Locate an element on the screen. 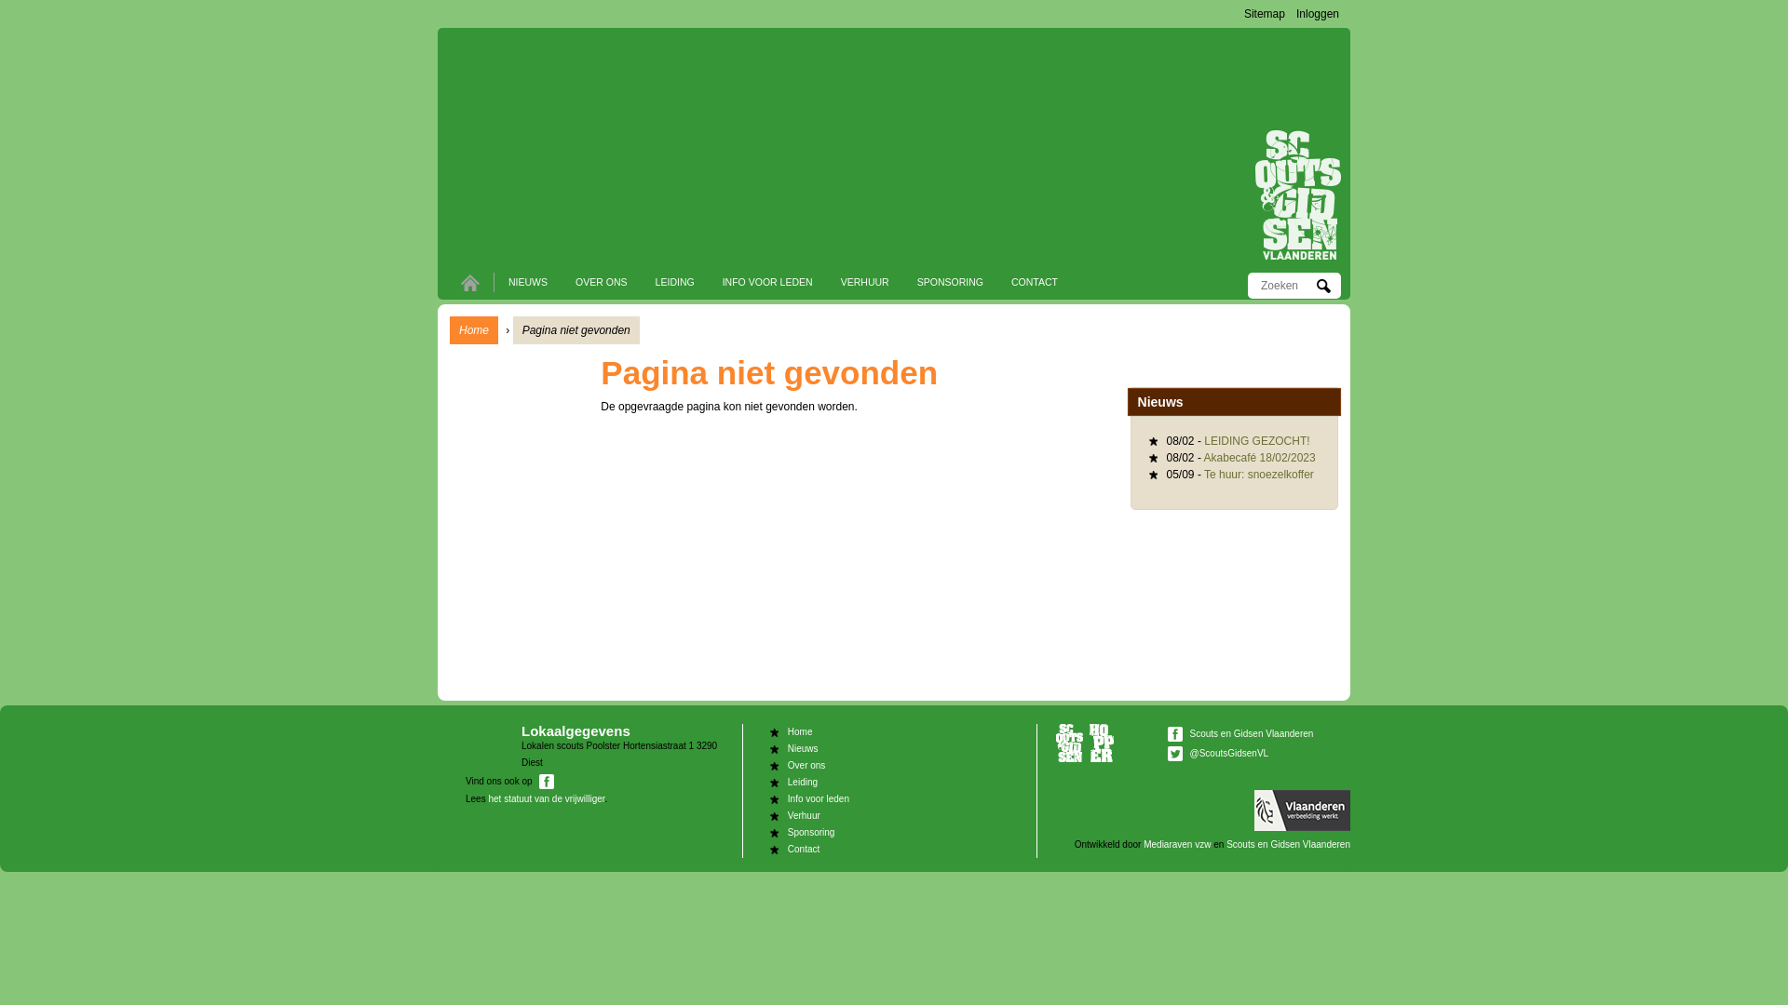 The width and height of the screenshot is (1788, 1005). CONTACT is located at coordinates (1035, 282).